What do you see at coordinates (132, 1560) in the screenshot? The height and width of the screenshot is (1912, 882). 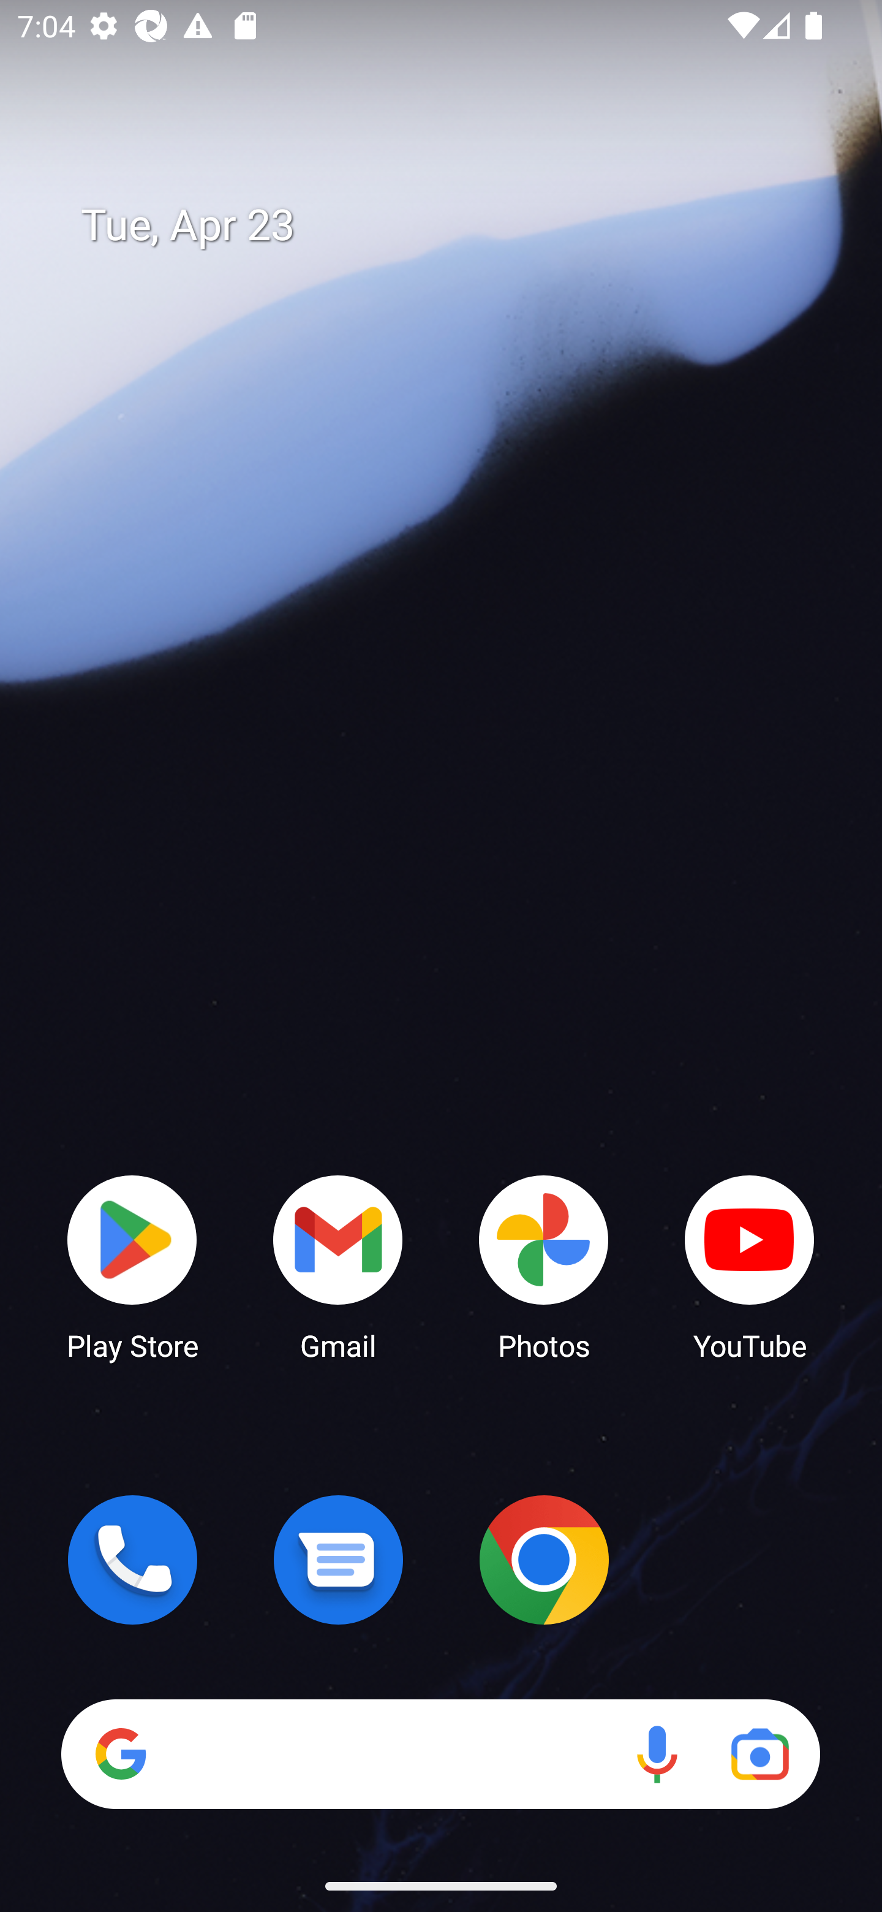 I see `Phone` at bounding box center [132, 1560].